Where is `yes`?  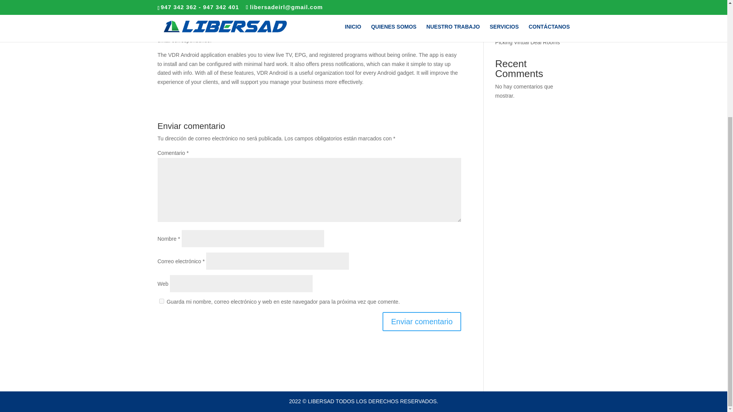 yes is located at coordinates (161, 301).